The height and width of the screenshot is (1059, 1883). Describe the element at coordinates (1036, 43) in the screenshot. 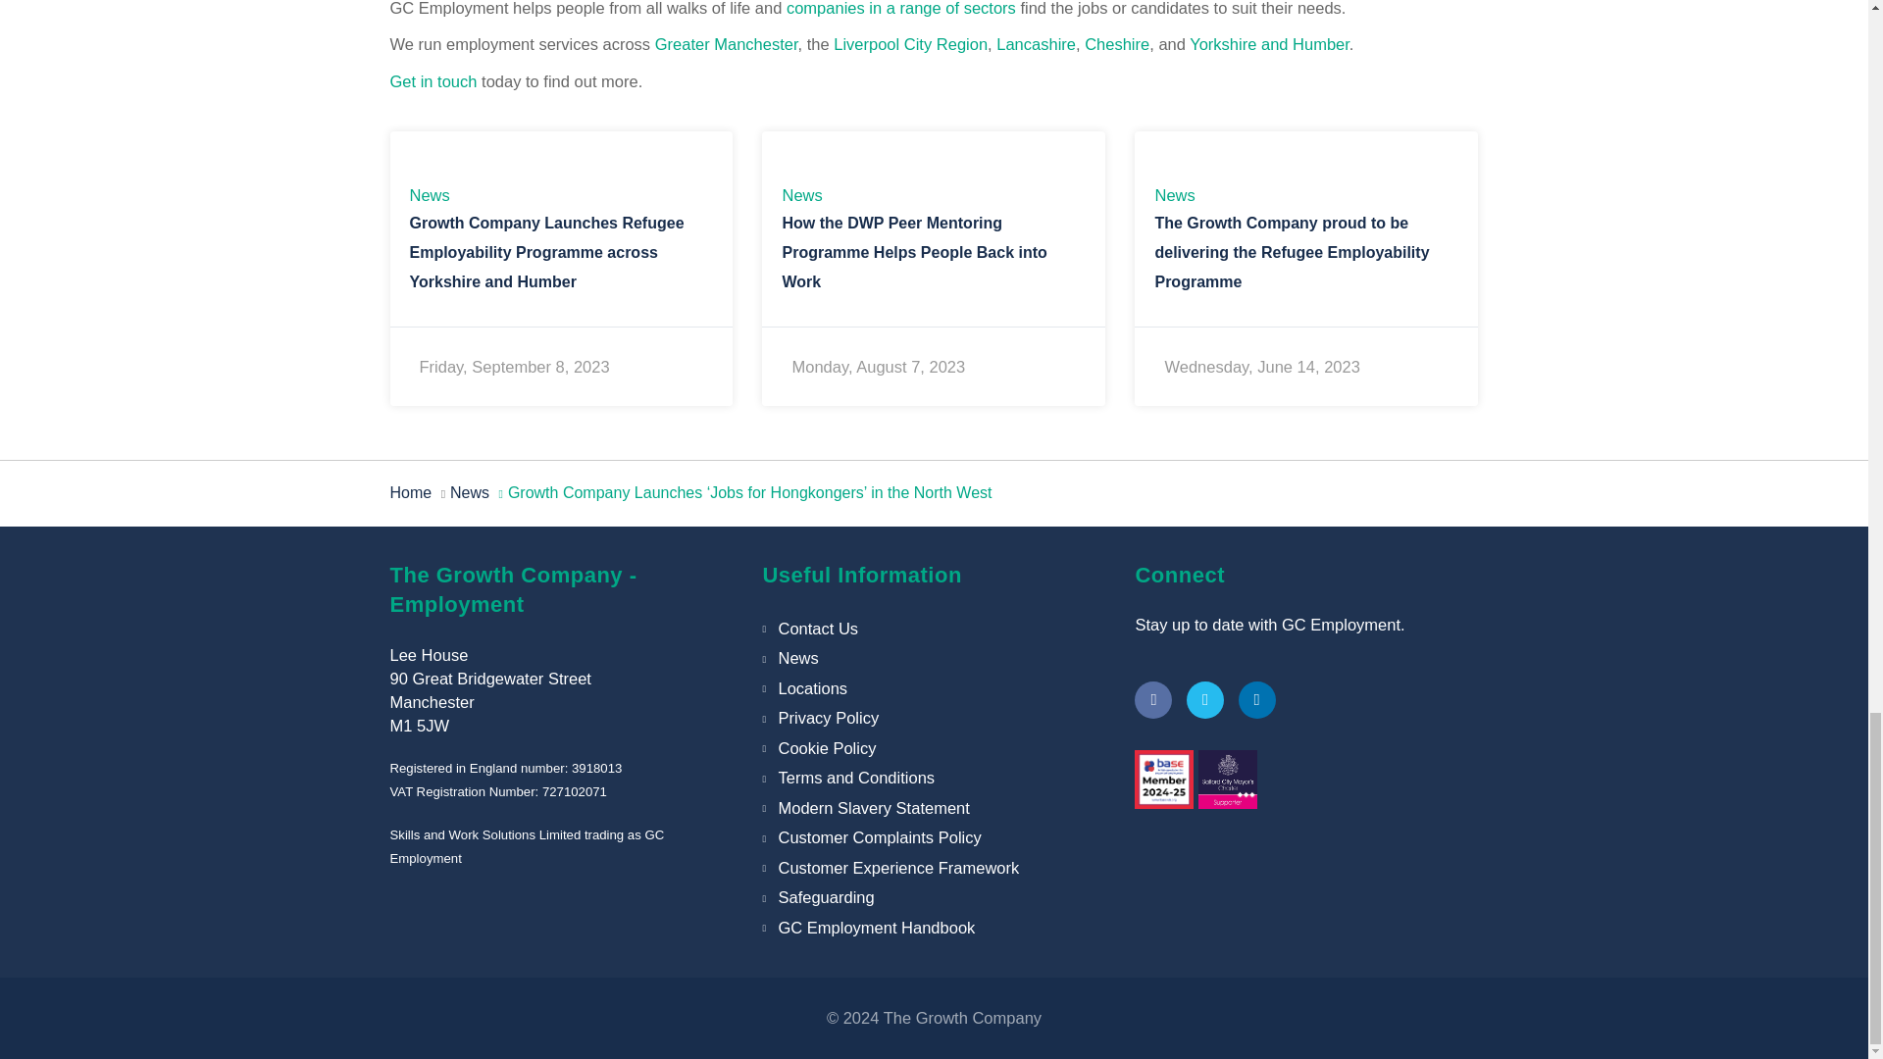

I see `Lancashire` at that location.